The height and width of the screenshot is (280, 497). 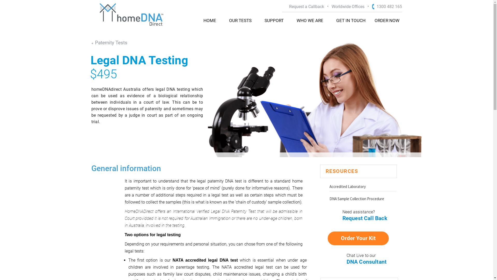 What do you see at coordinates (366, 261) in the screenshot?
I see `Chat Live to our
DNA Consultant` at bounding box center [366, 261].